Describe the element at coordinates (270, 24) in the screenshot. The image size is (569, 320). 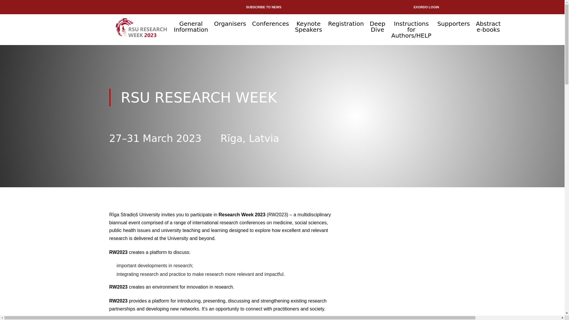
I see `Conferences` at that location.